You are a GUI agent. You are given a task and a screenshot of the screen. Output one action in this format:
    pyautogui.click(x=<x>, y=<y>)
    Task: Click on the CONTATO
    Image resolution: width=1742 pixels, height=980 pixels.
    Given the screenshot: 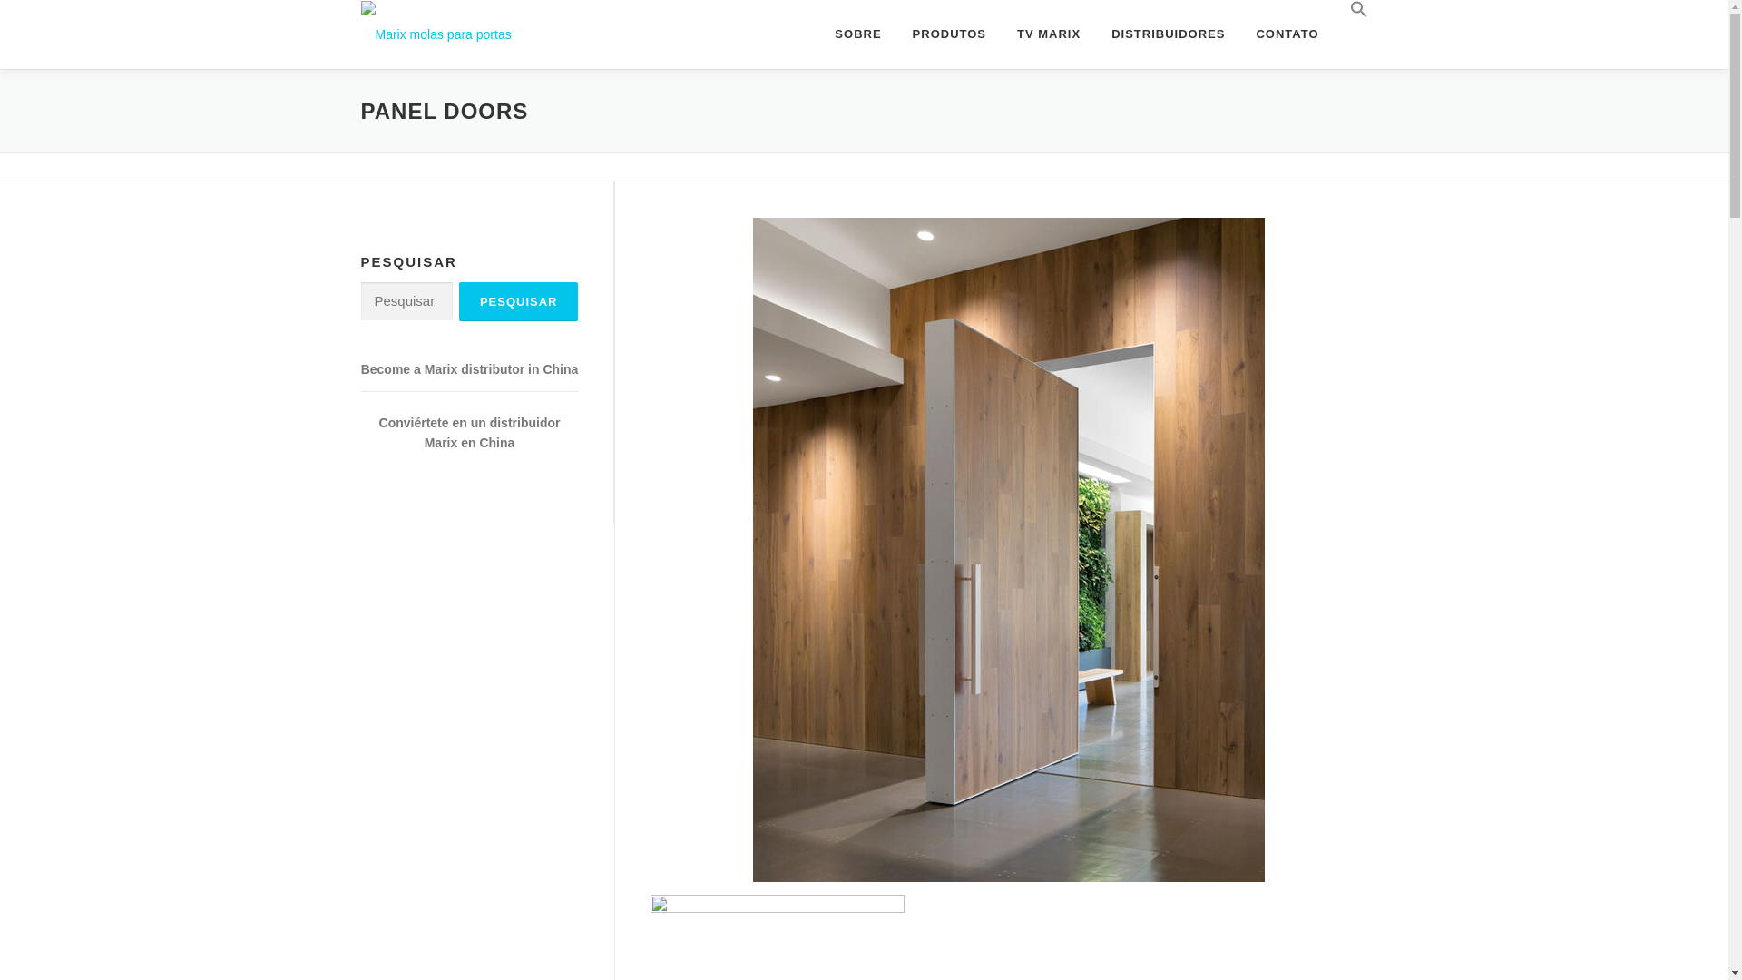 What is the action you would take?
    pyautogui.click(x=1287, y=34)
    